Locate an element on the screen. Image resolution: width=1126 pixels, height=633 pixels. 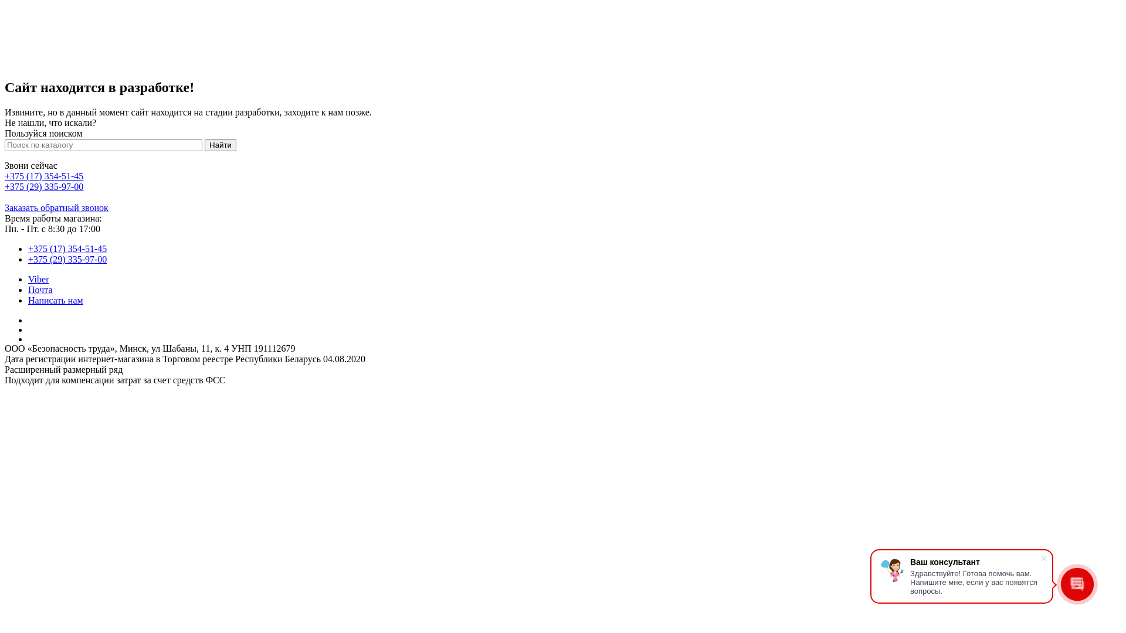
+375 (29) 335-97-00 is located at coordinates (44, 186).